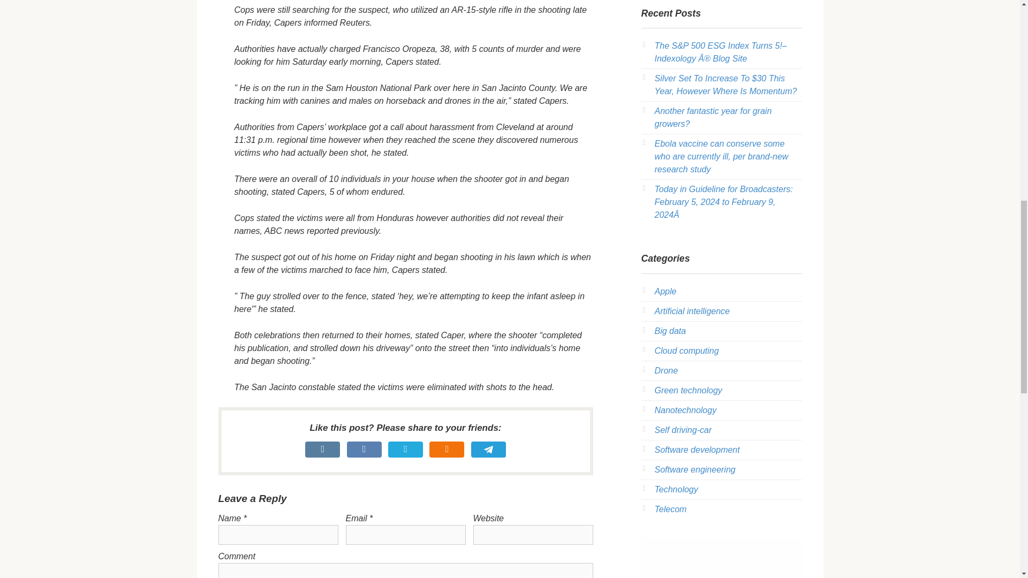 The image size is (1028, 578). Describe the element at coordinates (692, 311) in the screenshot. I see `Artificial intelligence` at that location.